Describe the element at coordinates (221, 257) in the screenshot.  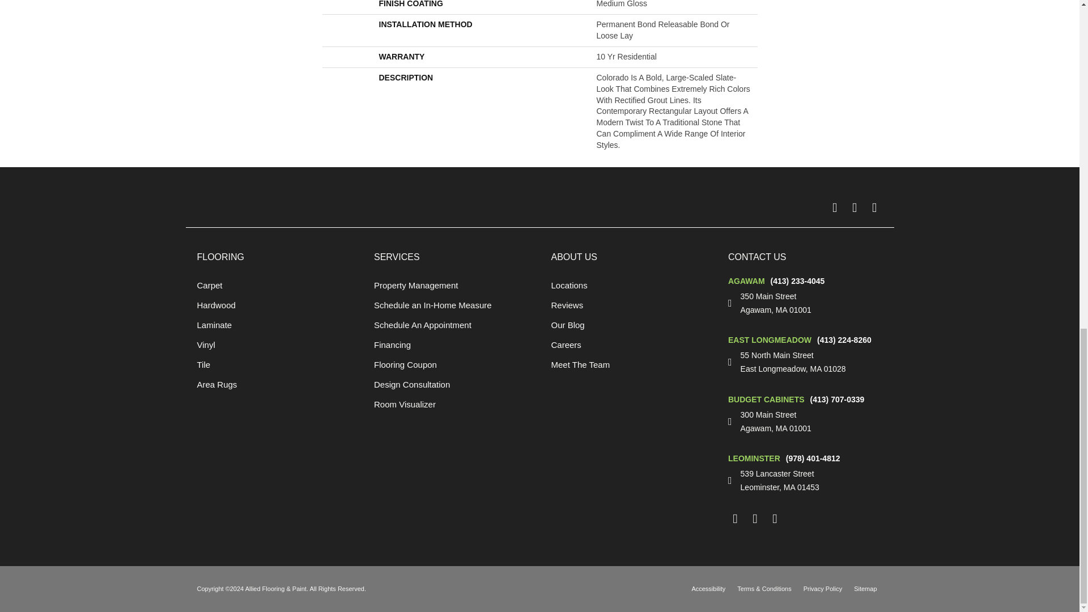
I see `FLOORING` at that location.